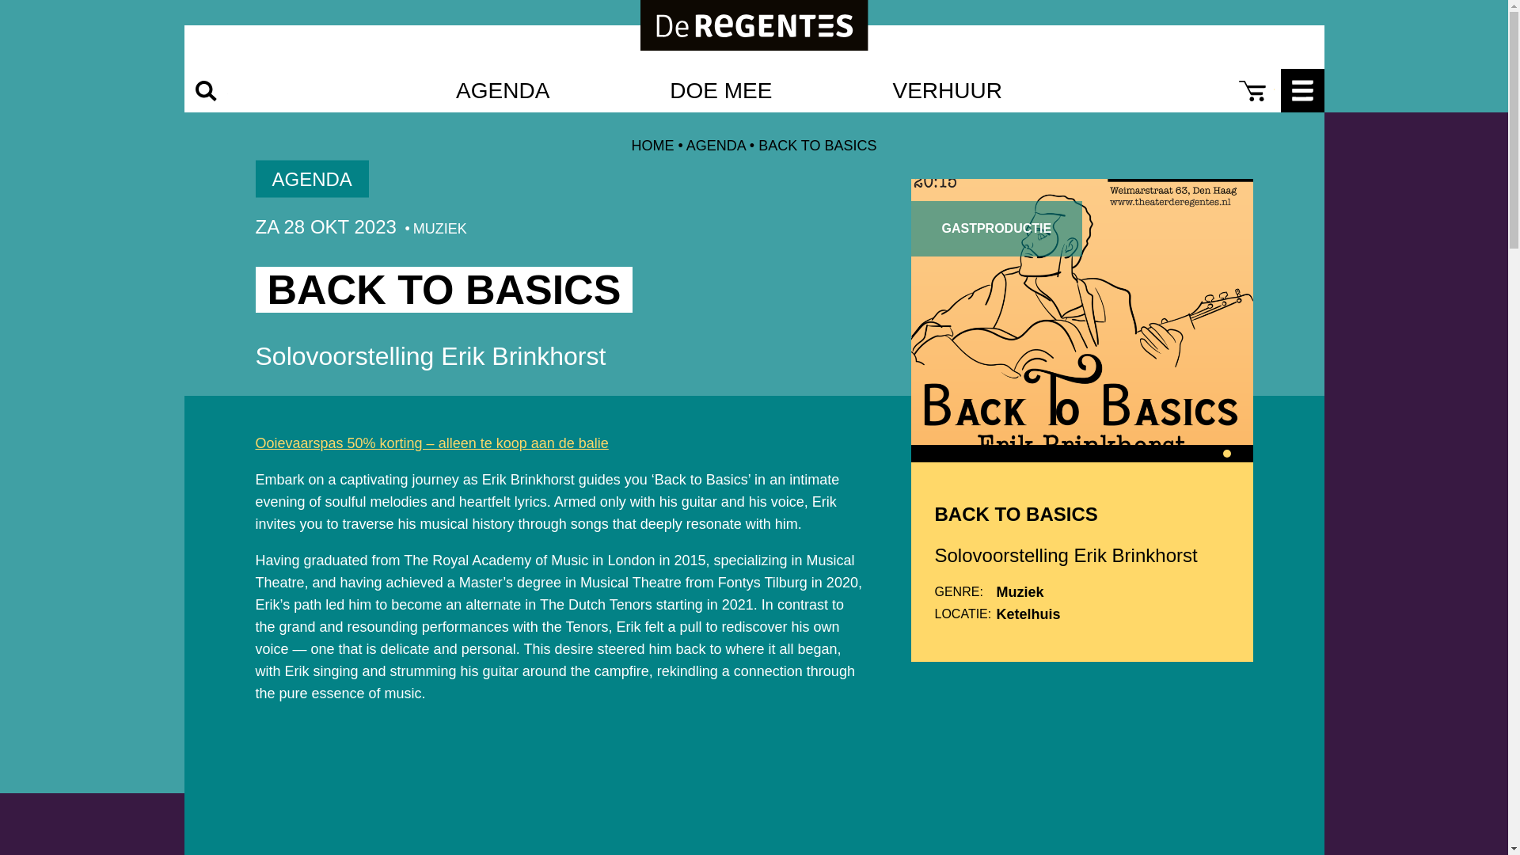 The height and width of the screenshot is (855, 1520). Describe the element at coordinates (205, 90) in the screenshot. I see `Zoek` at that location.